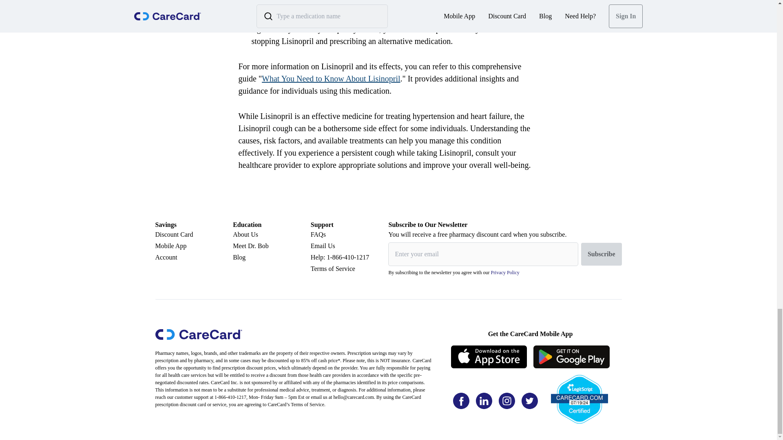  I want to click on Email Us, so click(349, 246).